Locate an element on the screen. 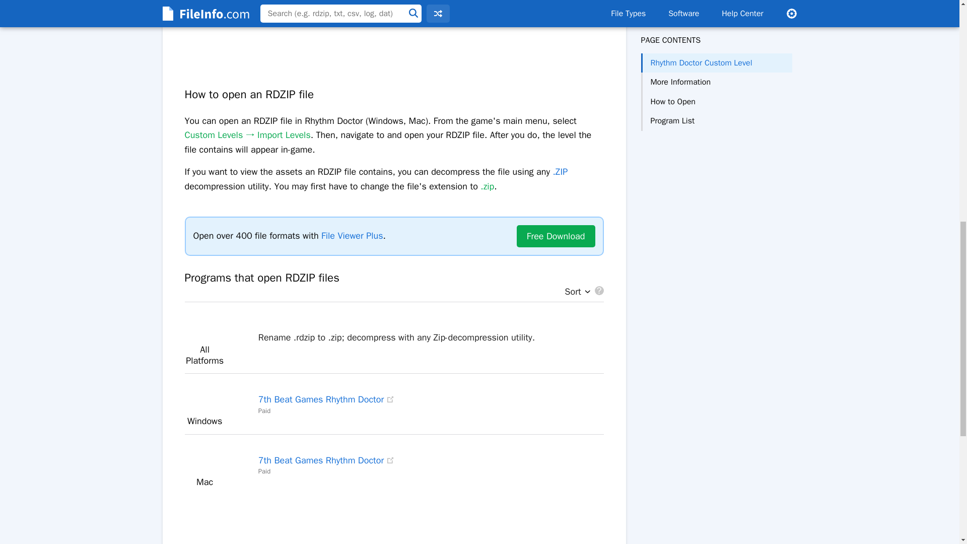 This screenshot has width=967, height=544. Sort is located at coordinates (575, 292).